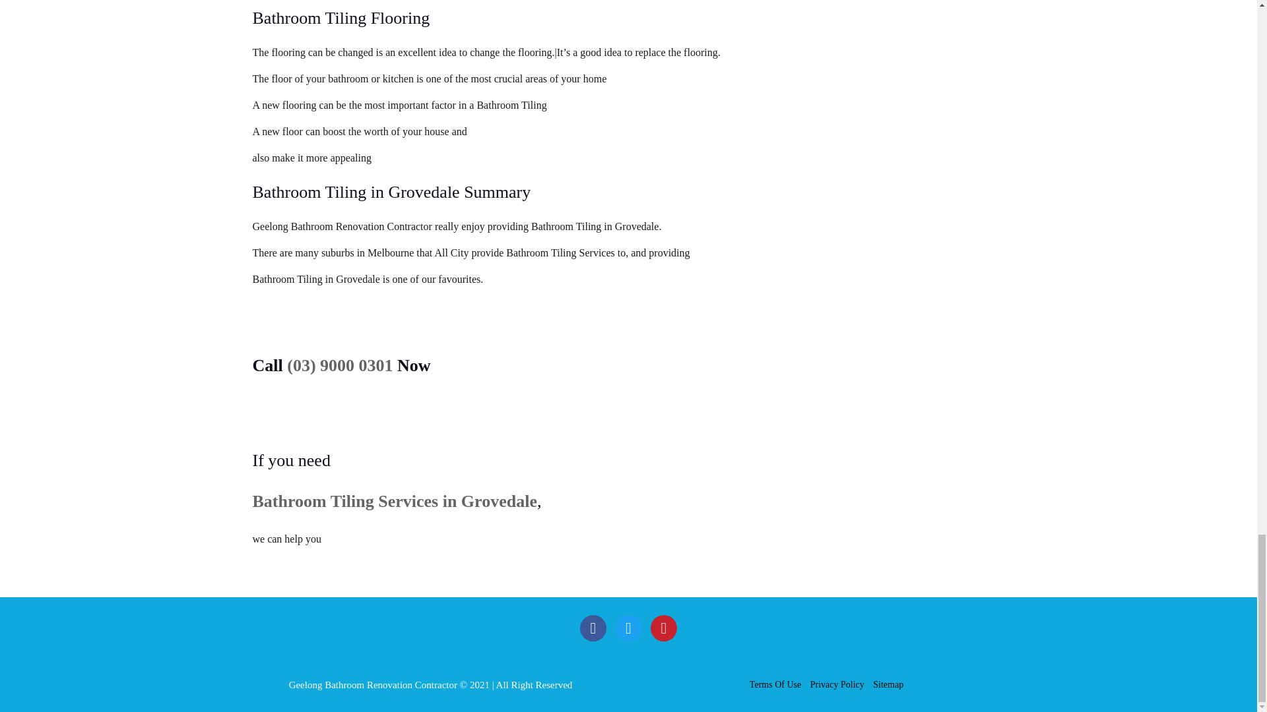 This screenshot has width=1267, height=712. What do you see at coordinates (593, 628) in the screenshot?
I see `Facebook` at bounding box center [593, 628].